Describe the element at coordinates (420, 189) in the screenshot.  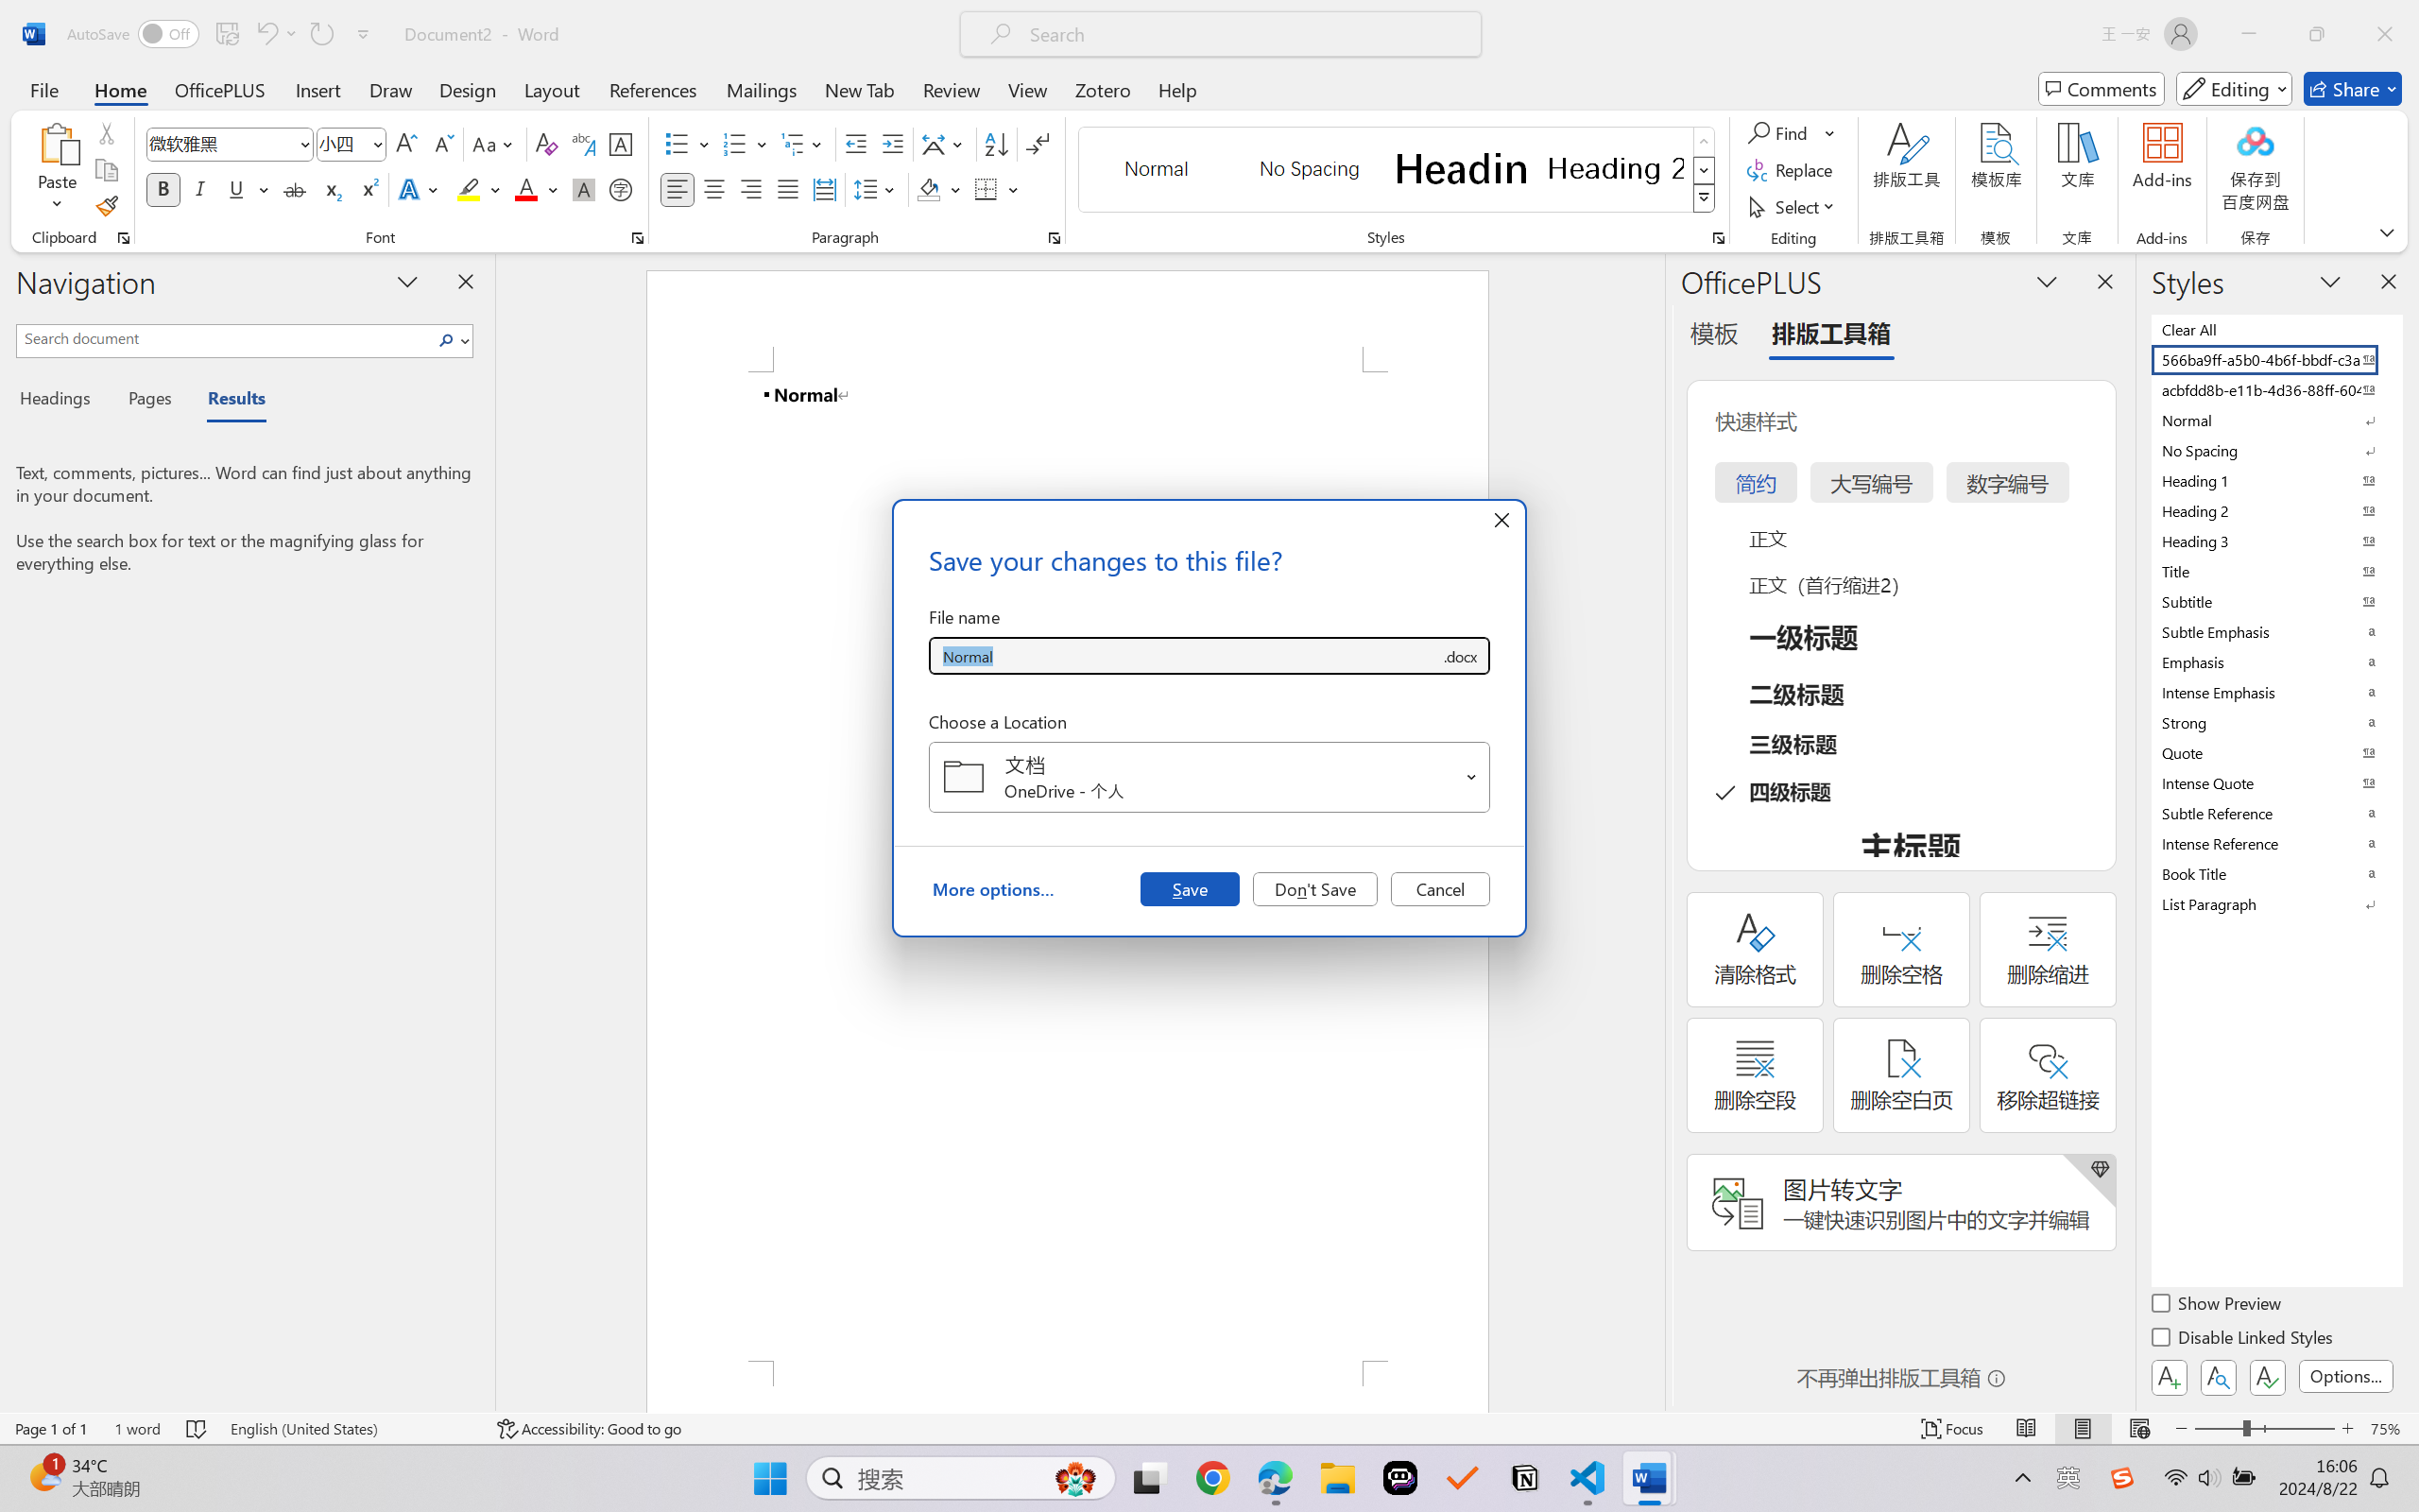
I see `Text Effects and Typography` at that location.